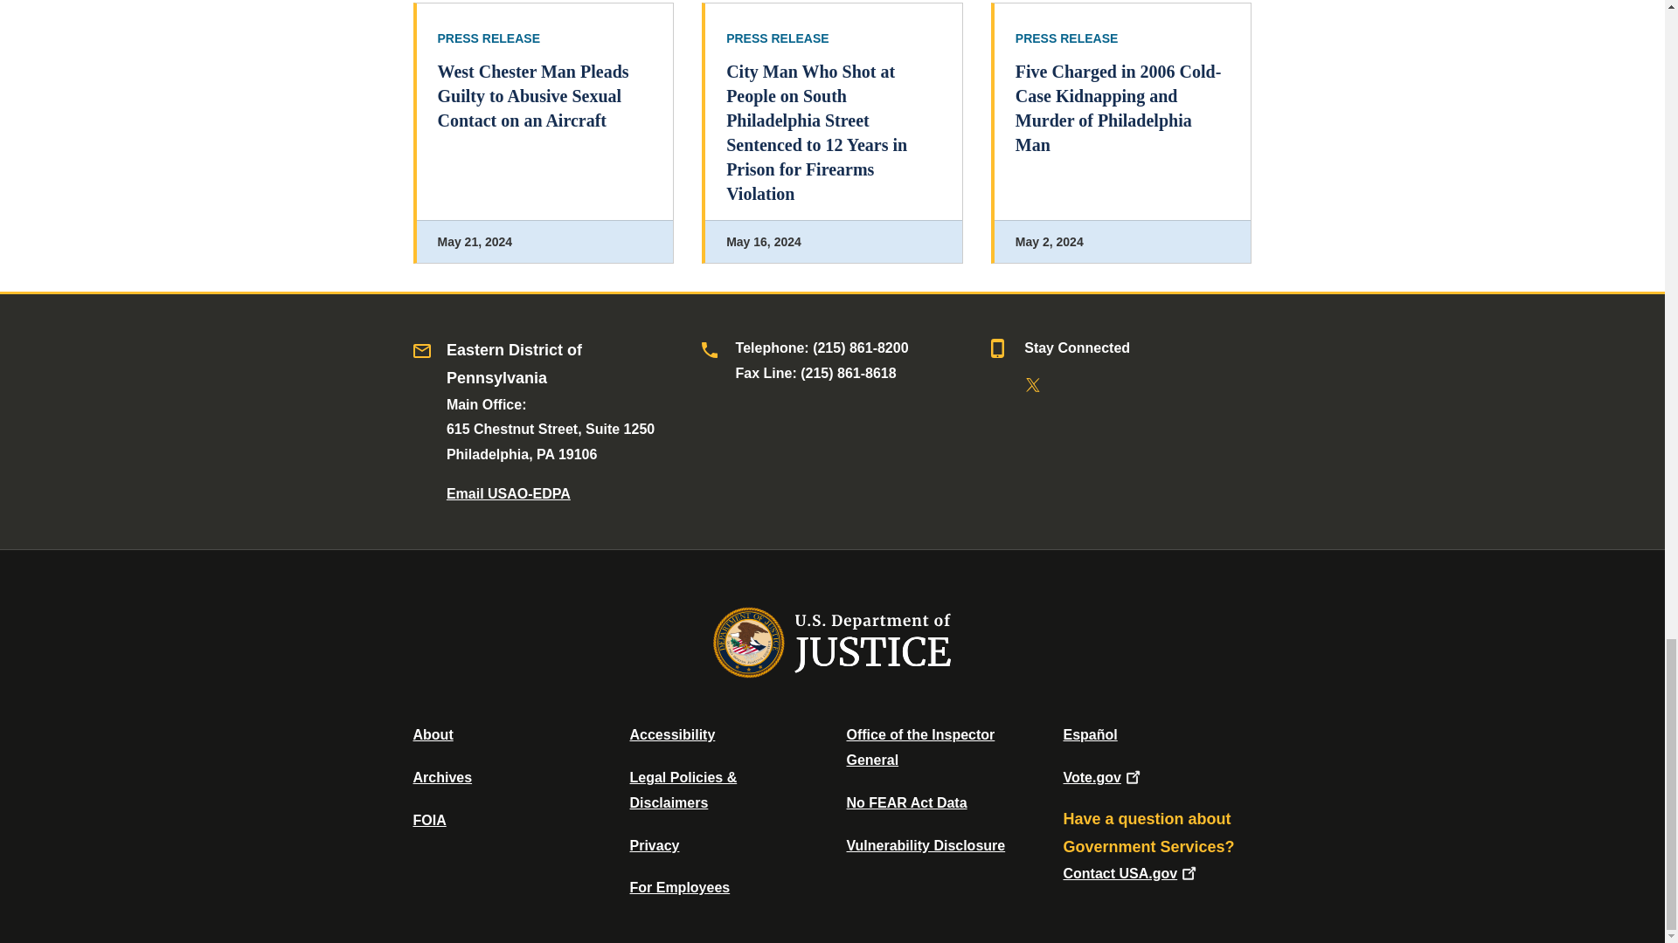 Image resolution: width=1678 pixels, height=943 pixels. I want to click on For Employees, so click(680, 887).